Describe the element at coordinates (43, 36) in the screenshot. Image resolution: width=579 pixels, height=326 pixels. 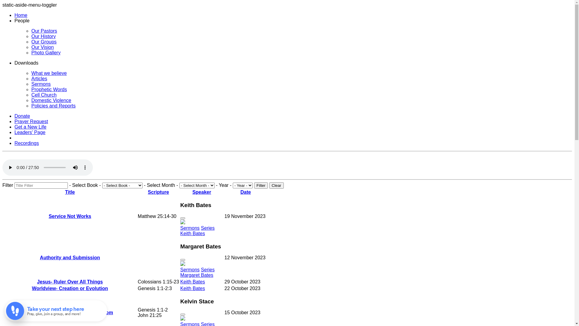
I see `Our History` at that location.